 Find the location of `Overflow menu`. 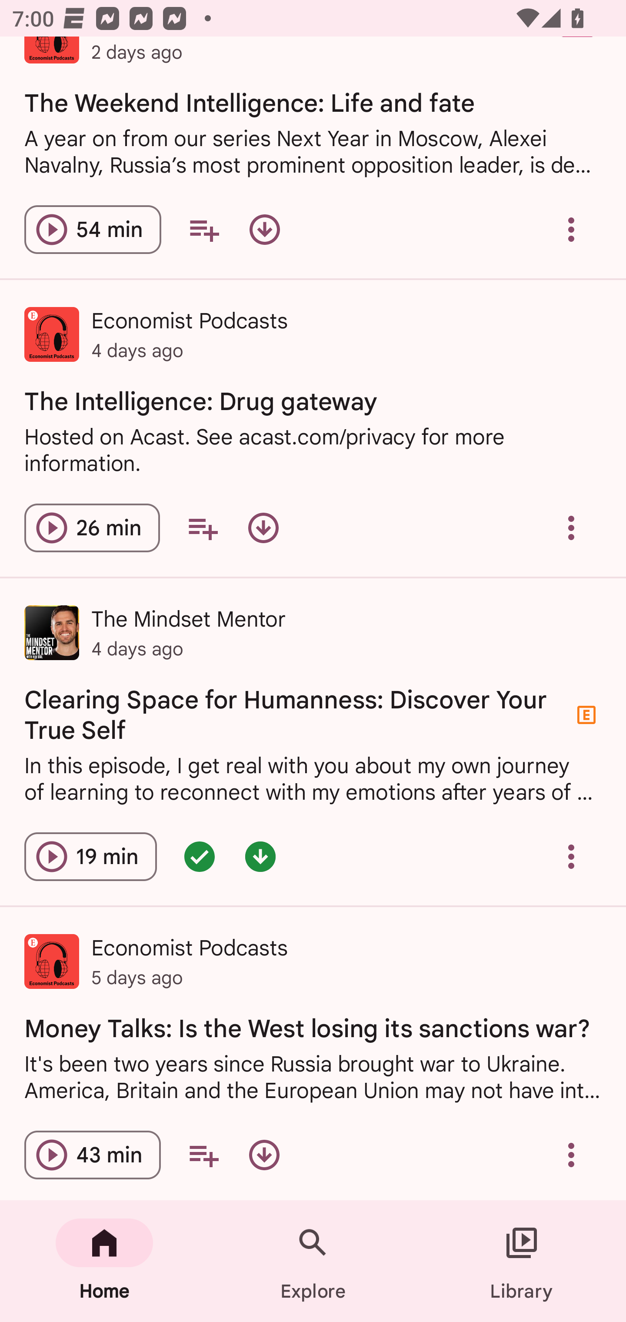

Overflow menu is located at coordinates (571, 857).